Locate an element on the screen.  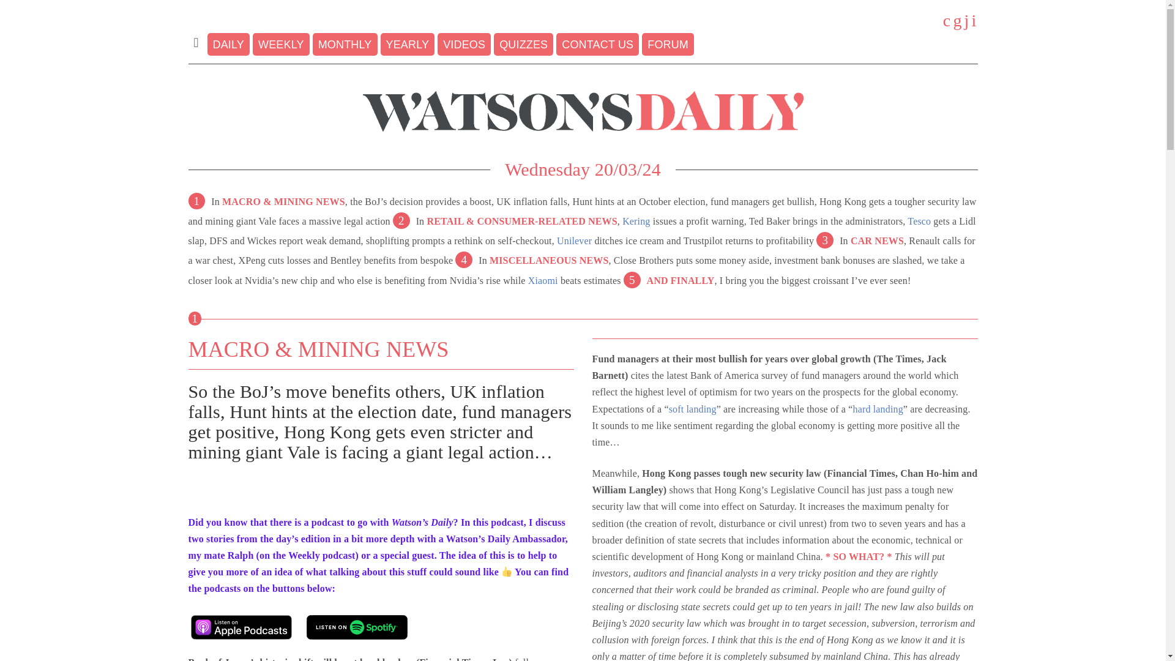
Tesco is located at coordinates (919, 222).